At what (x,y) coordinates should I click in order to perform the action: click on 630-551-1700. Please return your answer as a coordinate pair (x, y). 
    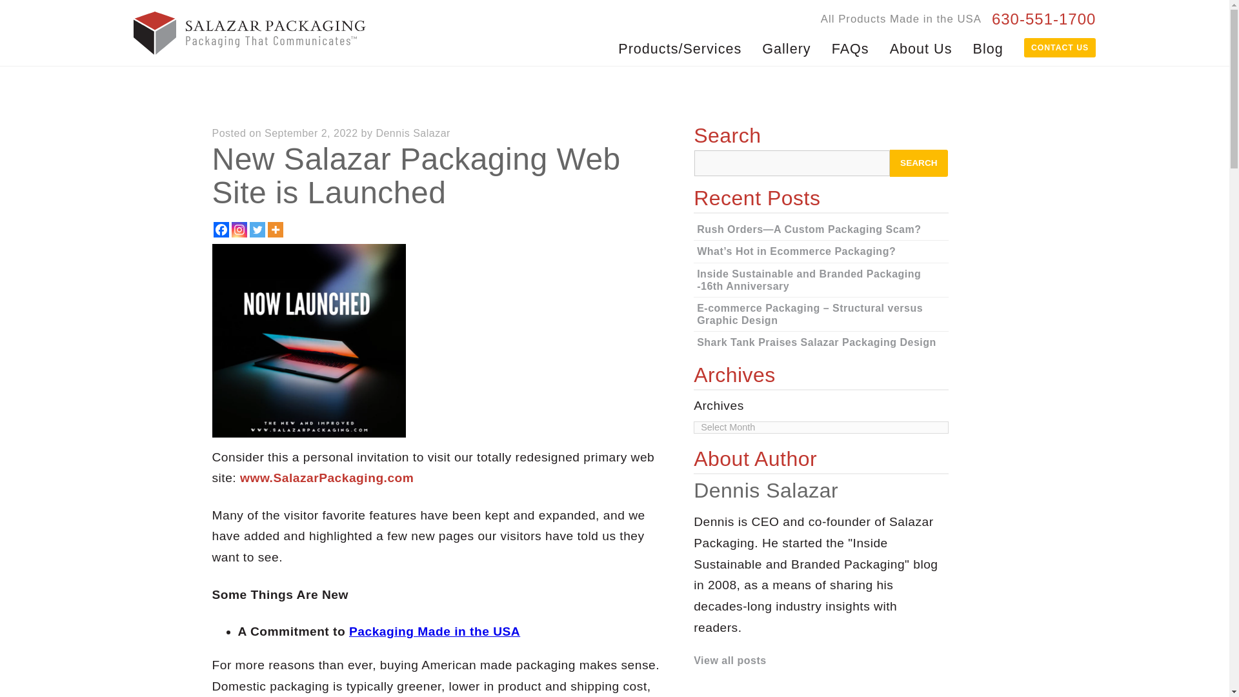
    Looking at the image, I should click on (1043, 21).